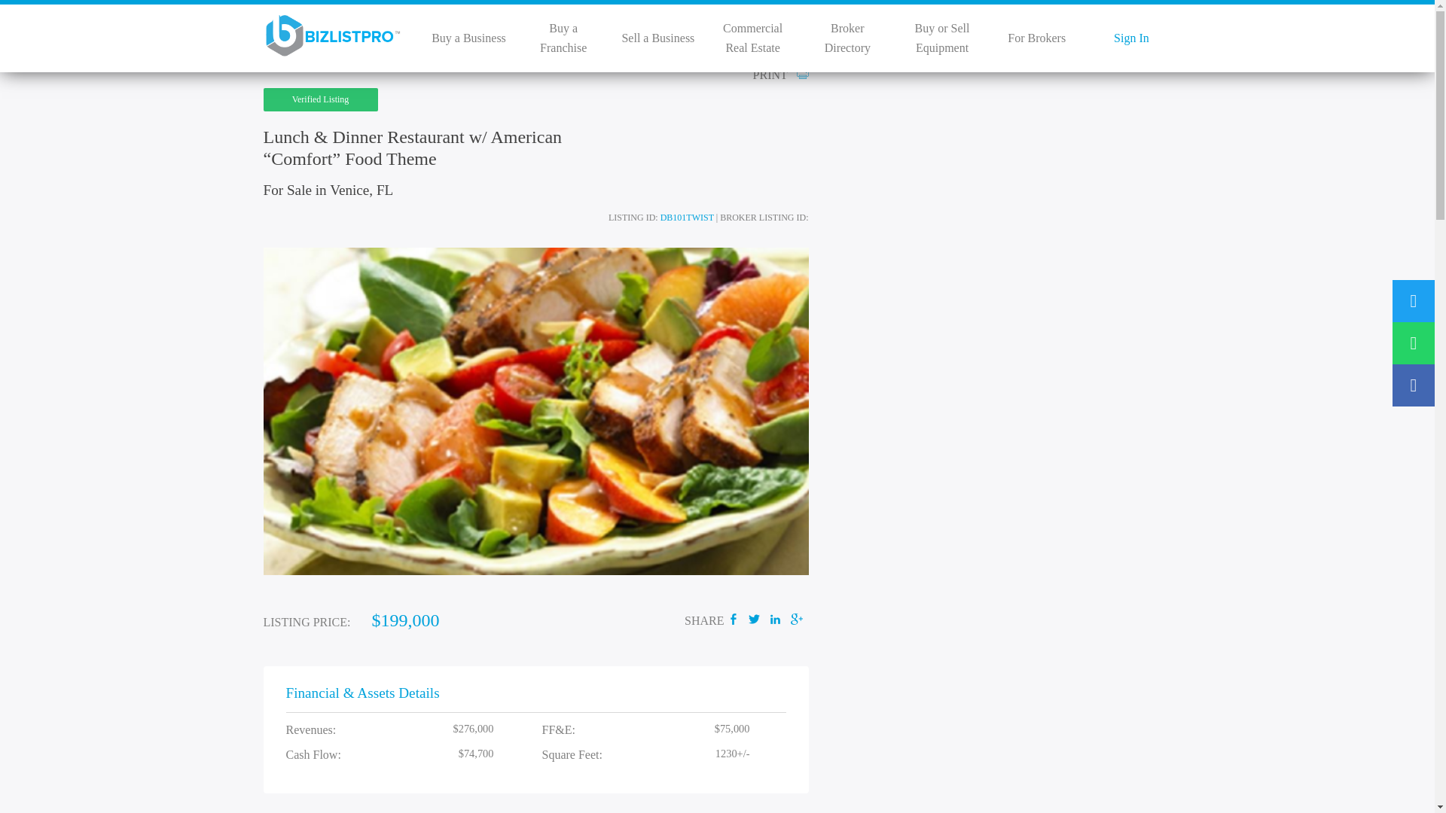  I want to click on Buy a Business, so click(468, 38).